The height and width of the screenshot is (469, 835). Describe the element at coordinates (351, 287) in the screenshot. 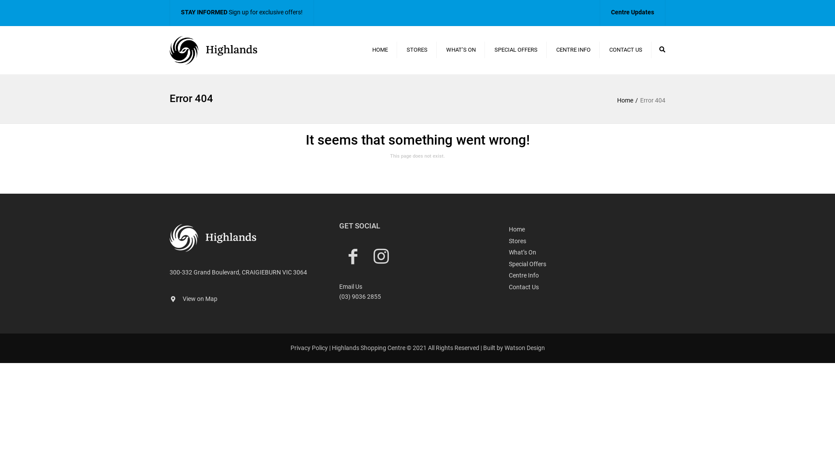

I see `Email Us` at that location.